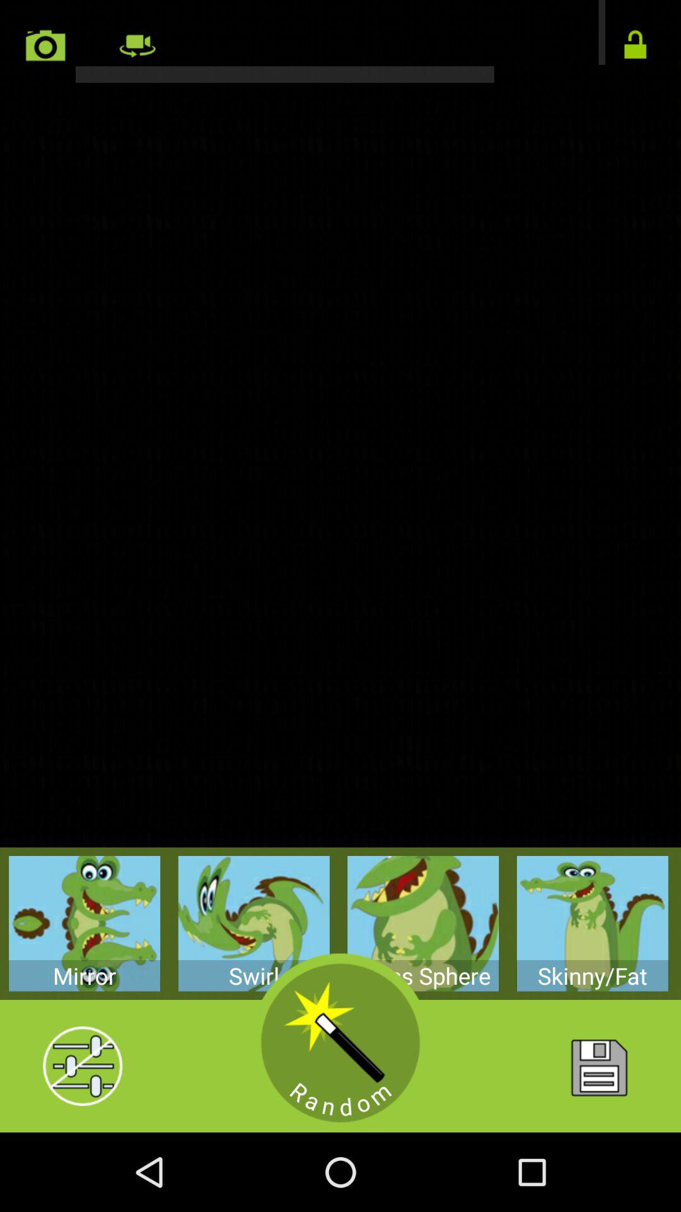 This screenshot has height=1212, width=681. I want to click on save image, so click(598, 1066).